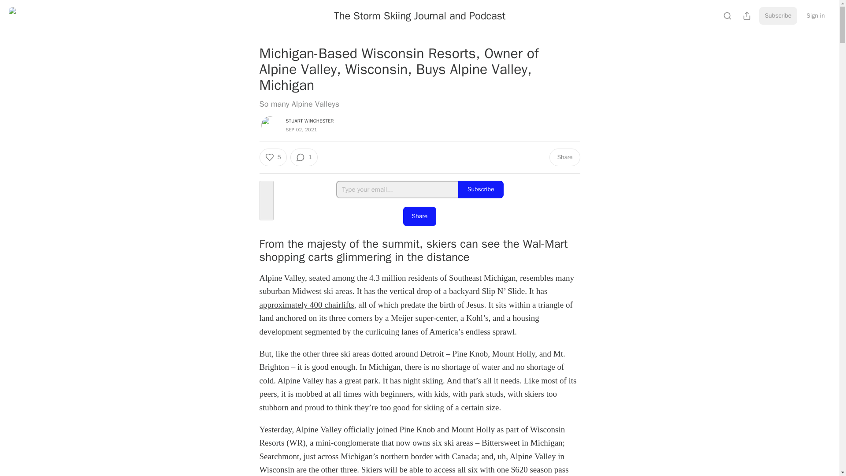 The image size is (846, 476). I want to click on 5, so click(272, 157).